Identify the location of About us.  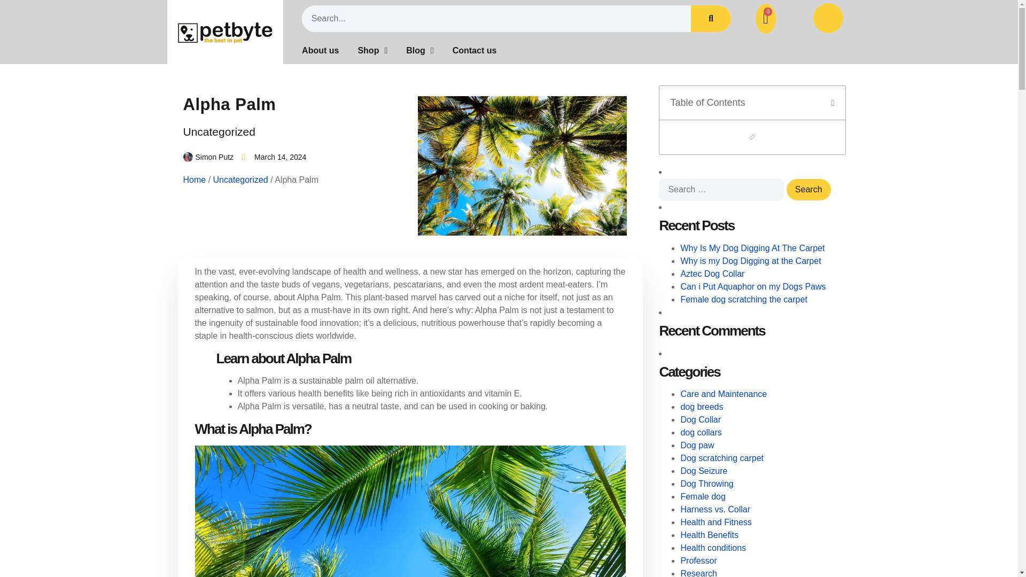
(320, 50).